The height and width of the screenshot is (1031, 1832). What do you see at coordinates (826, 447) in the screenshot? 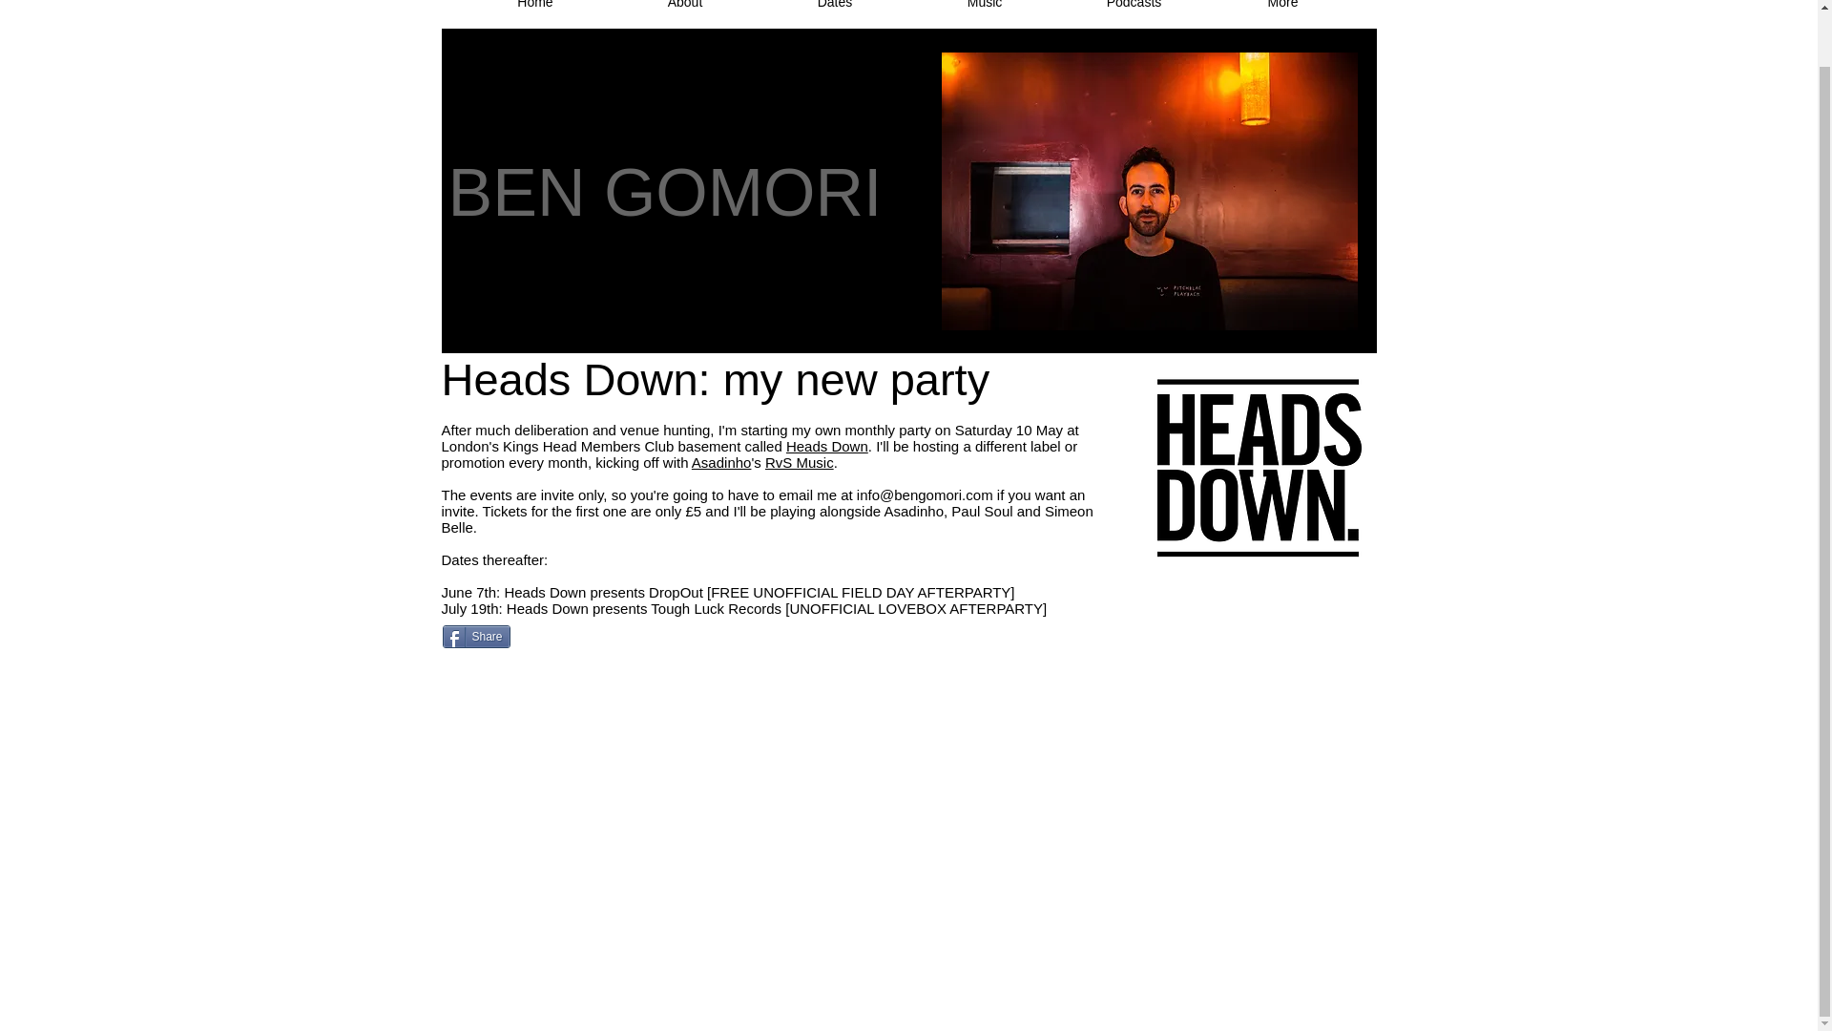
I see `Heads Down` at bounding box center [826, 447].